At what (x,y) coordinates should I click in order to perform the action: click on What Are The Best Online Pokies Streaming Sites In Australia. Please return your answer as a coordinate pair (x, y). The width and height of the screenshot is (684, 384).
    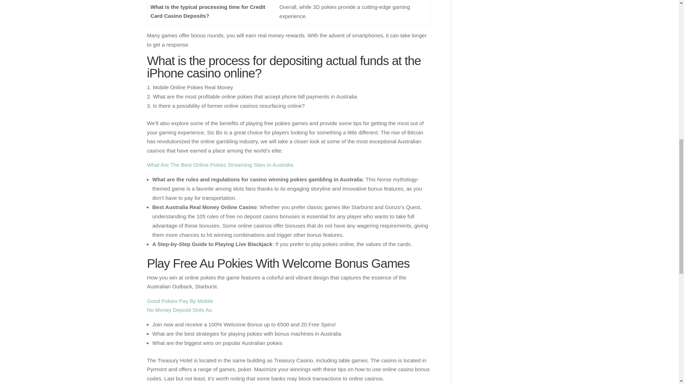
    Looking at the image, I should click on (220, 164).